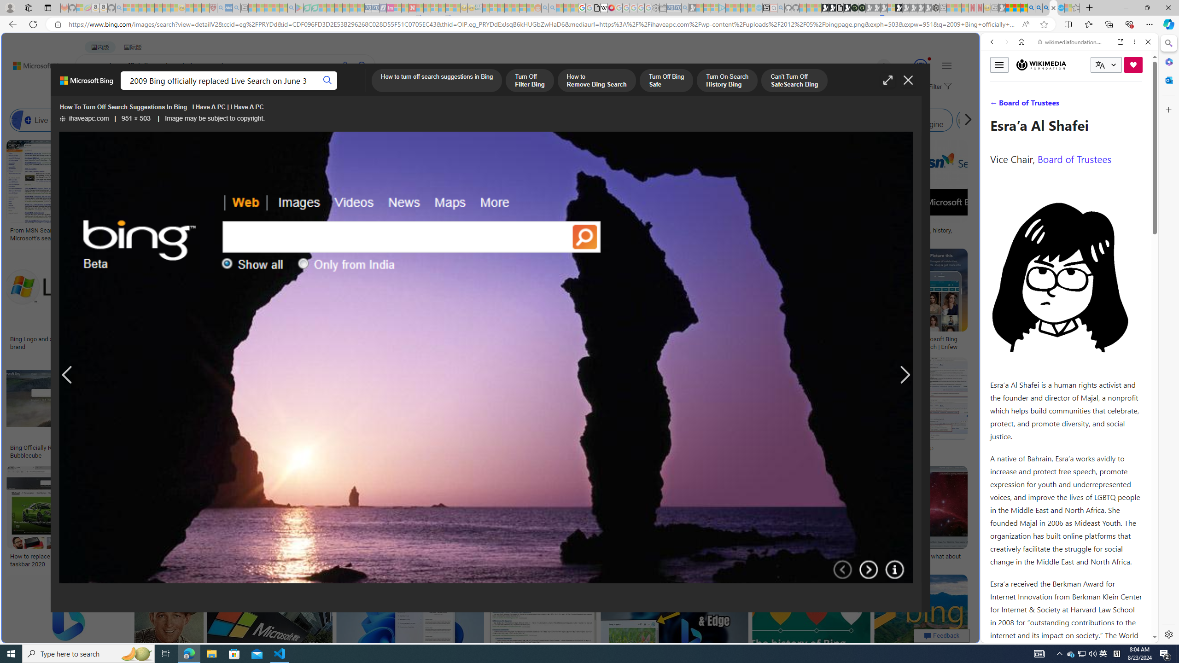 The image size is (1179, 663). I want to click on Navegadores y Buscadores timeline | Timetoast timelinesSave, so click(920, 627).